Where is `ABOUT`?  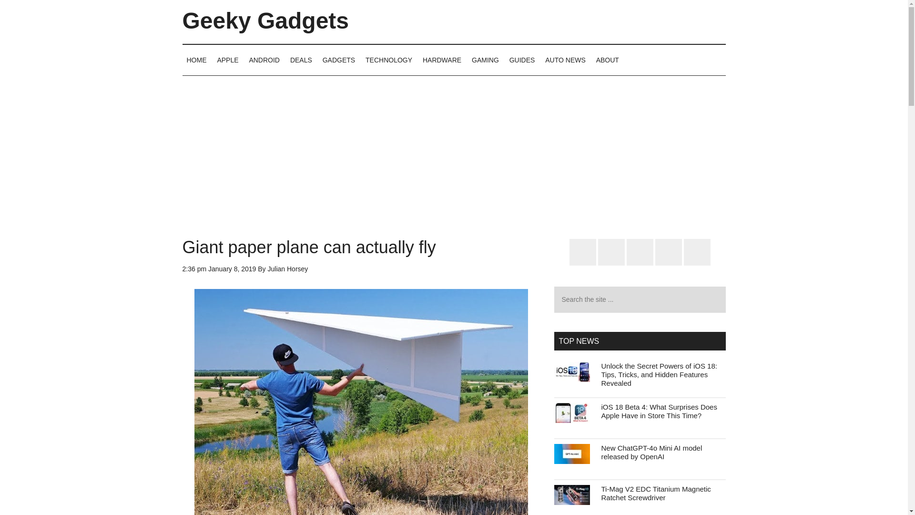 ABOUT is located at coordinates (607, 60).